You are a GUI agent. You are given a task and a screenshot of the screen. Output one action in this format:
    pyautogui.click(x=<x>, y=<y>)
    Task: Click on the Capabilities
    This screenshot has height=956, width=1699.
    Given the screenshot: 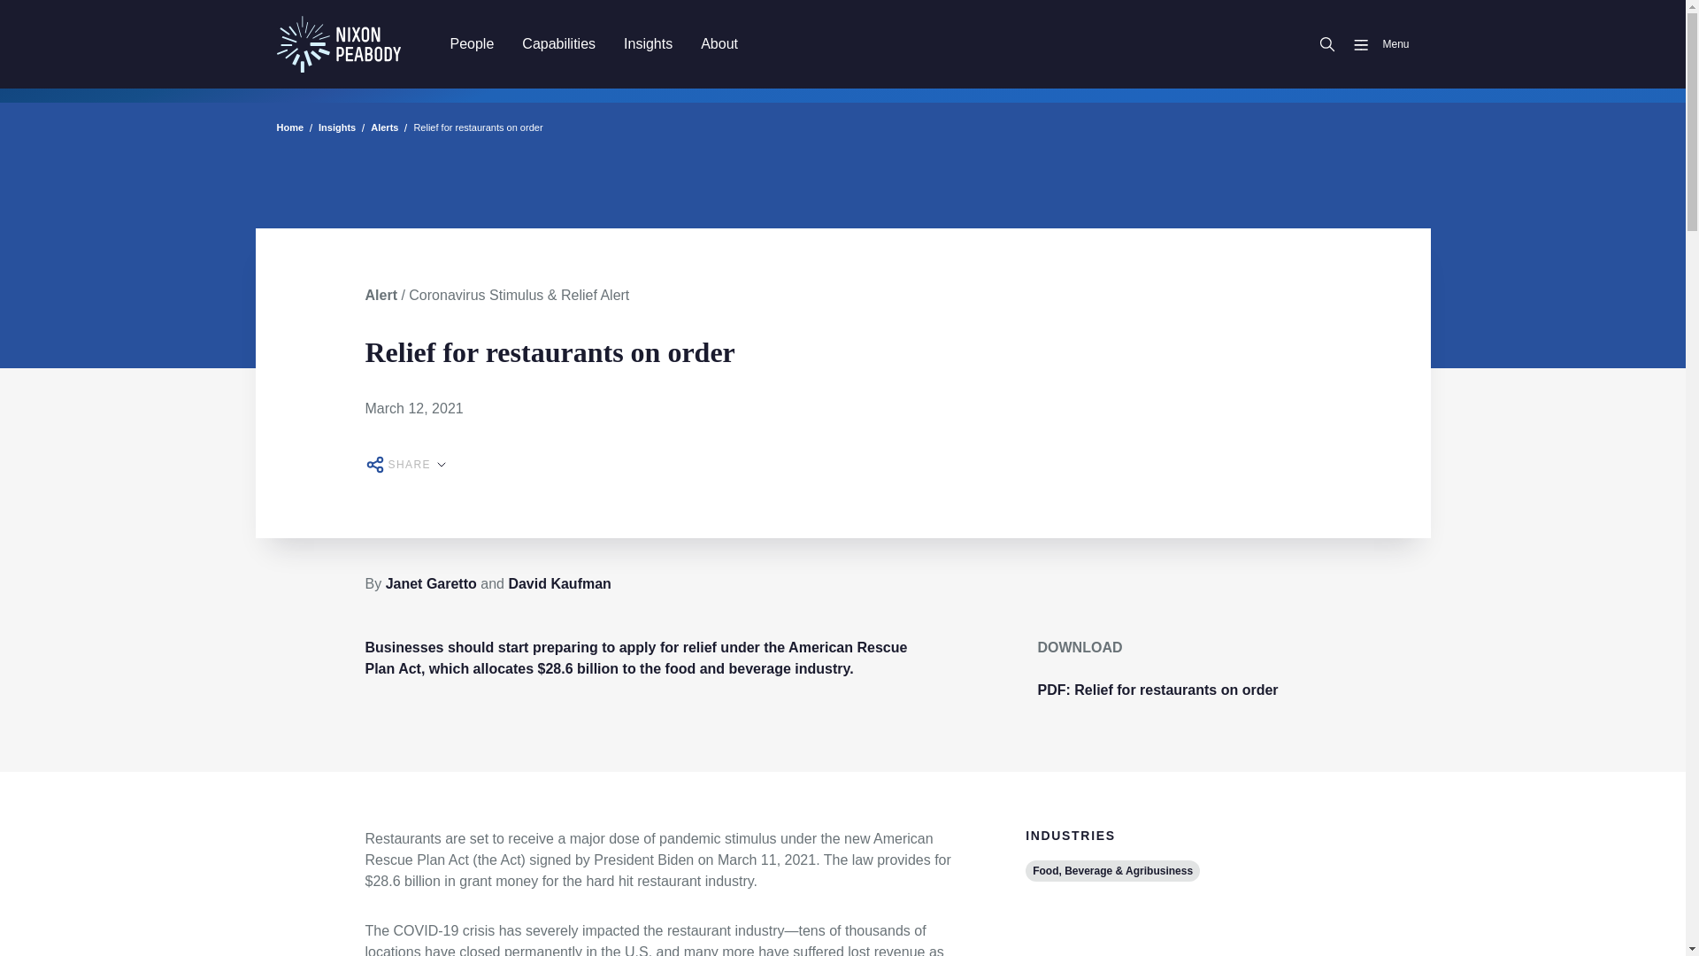 What is the action you would take?
    pyautogui.click(x=559, y=43)
    